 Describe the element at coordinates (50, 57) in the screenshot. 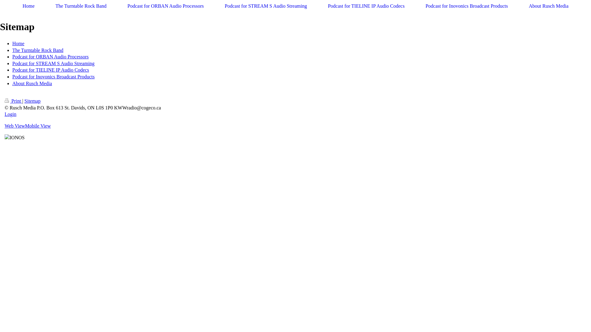

I see `Podcast for ORBAN Audio Processors` at that location.